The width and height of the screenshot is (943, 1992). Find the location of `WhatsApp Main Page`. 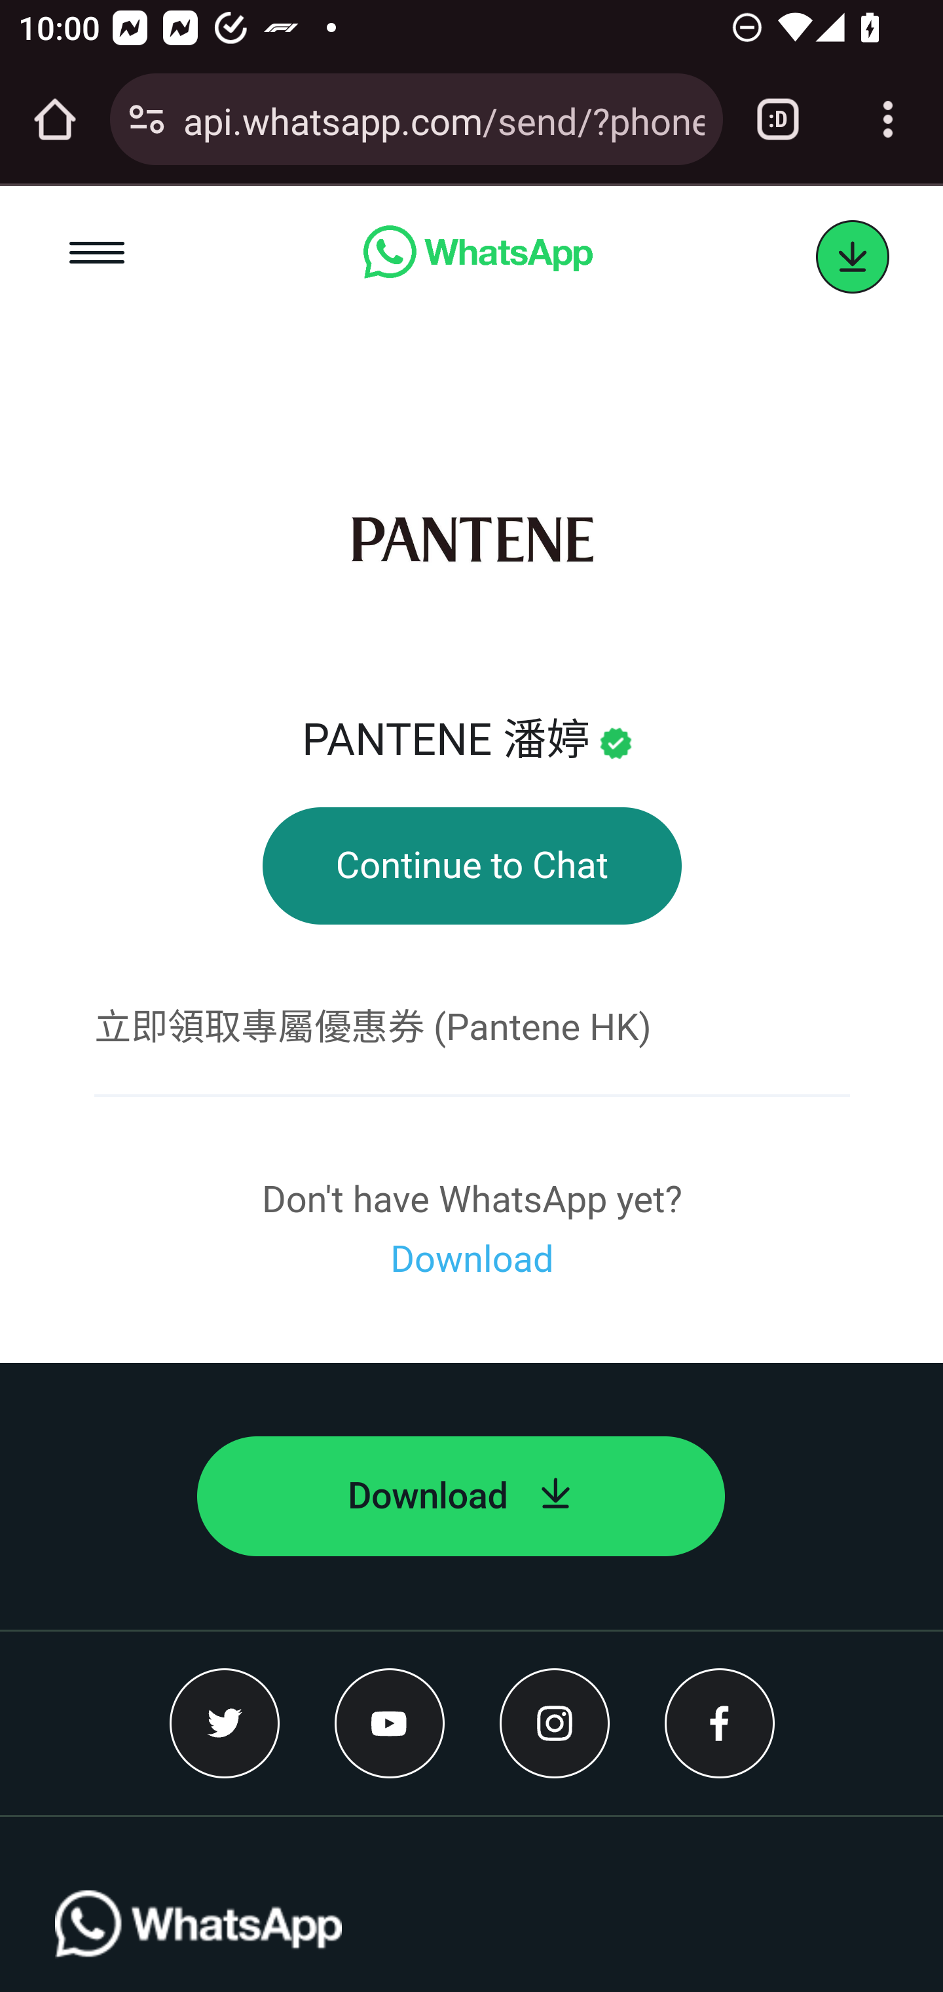

WhatsApp Main Page is located at coordinates (477, 257).